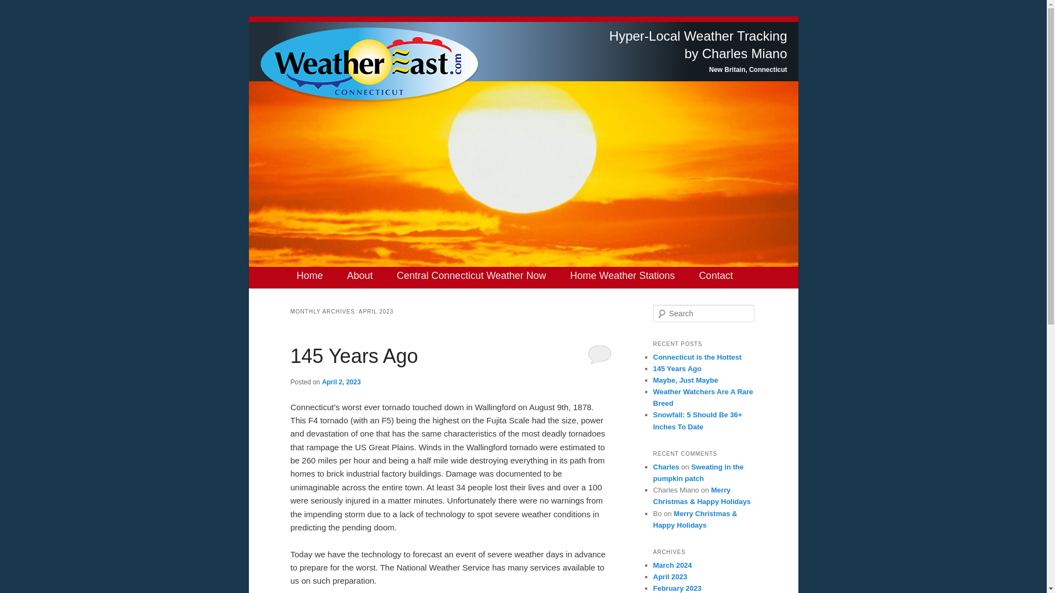 The width and height of the screenshot is (1055, 593). I want to click on February 2023, so click(677, 588).